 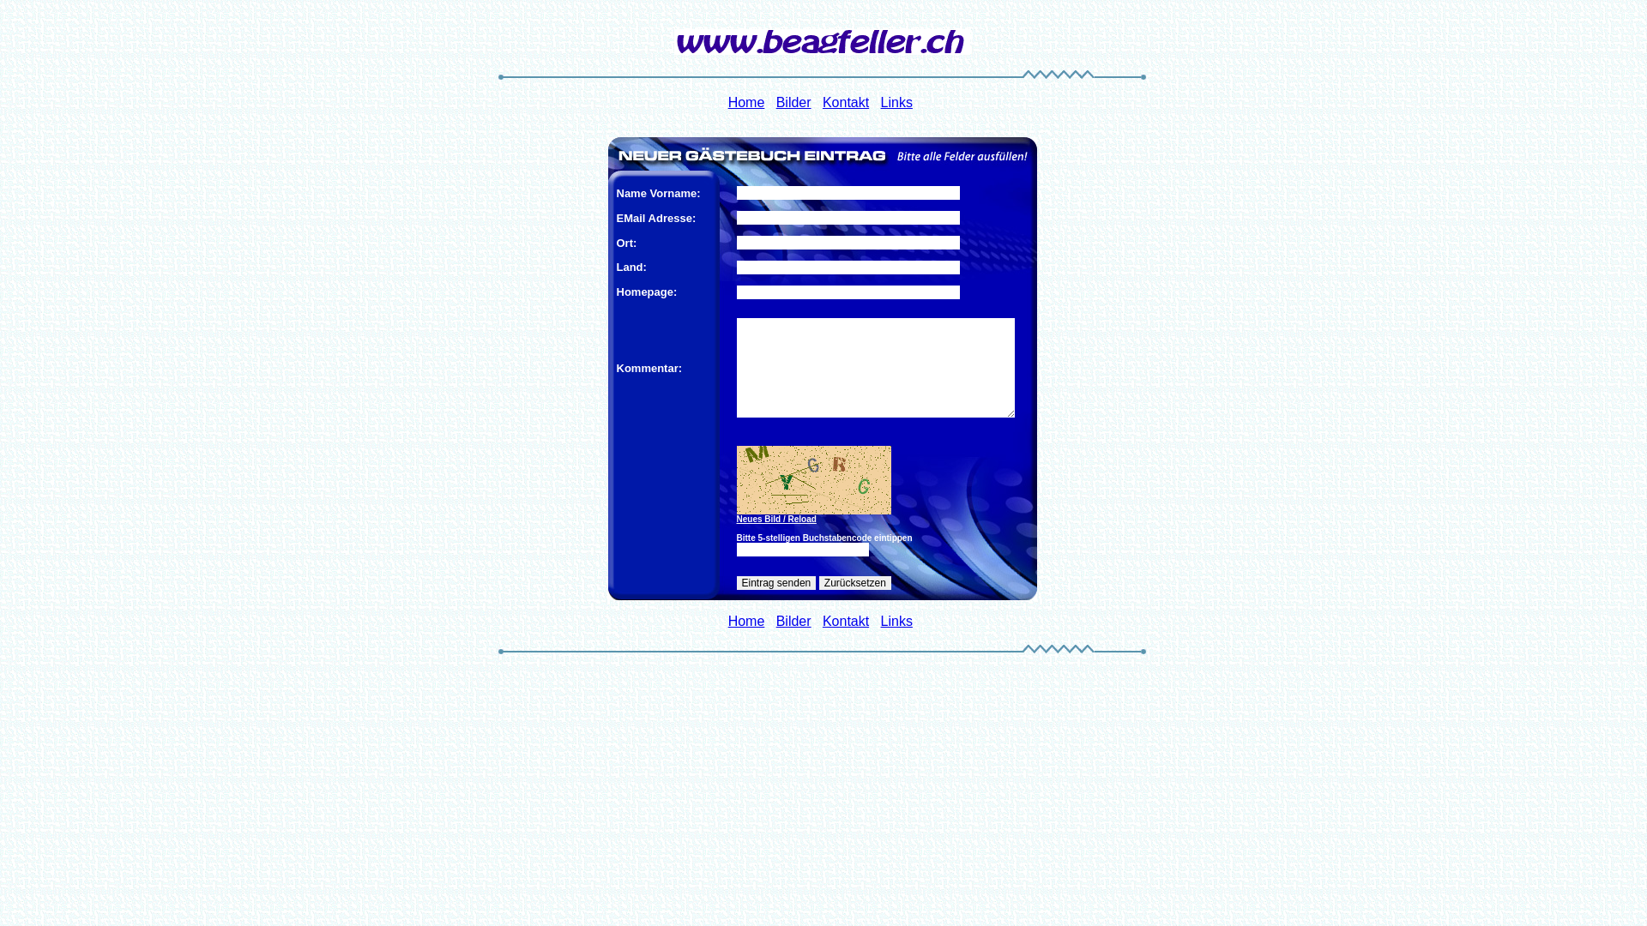 What do you see at coordinates (882, 520) in the screenshot?
I see `Neues Bild / Reload` at bounding box center [882, 520].